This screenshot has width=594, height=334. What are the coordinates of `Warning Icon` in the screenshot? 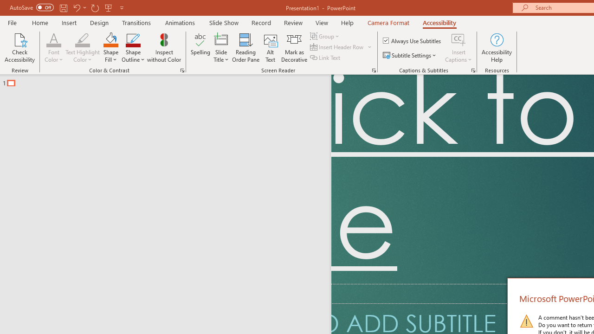 It's located at (526, 321).